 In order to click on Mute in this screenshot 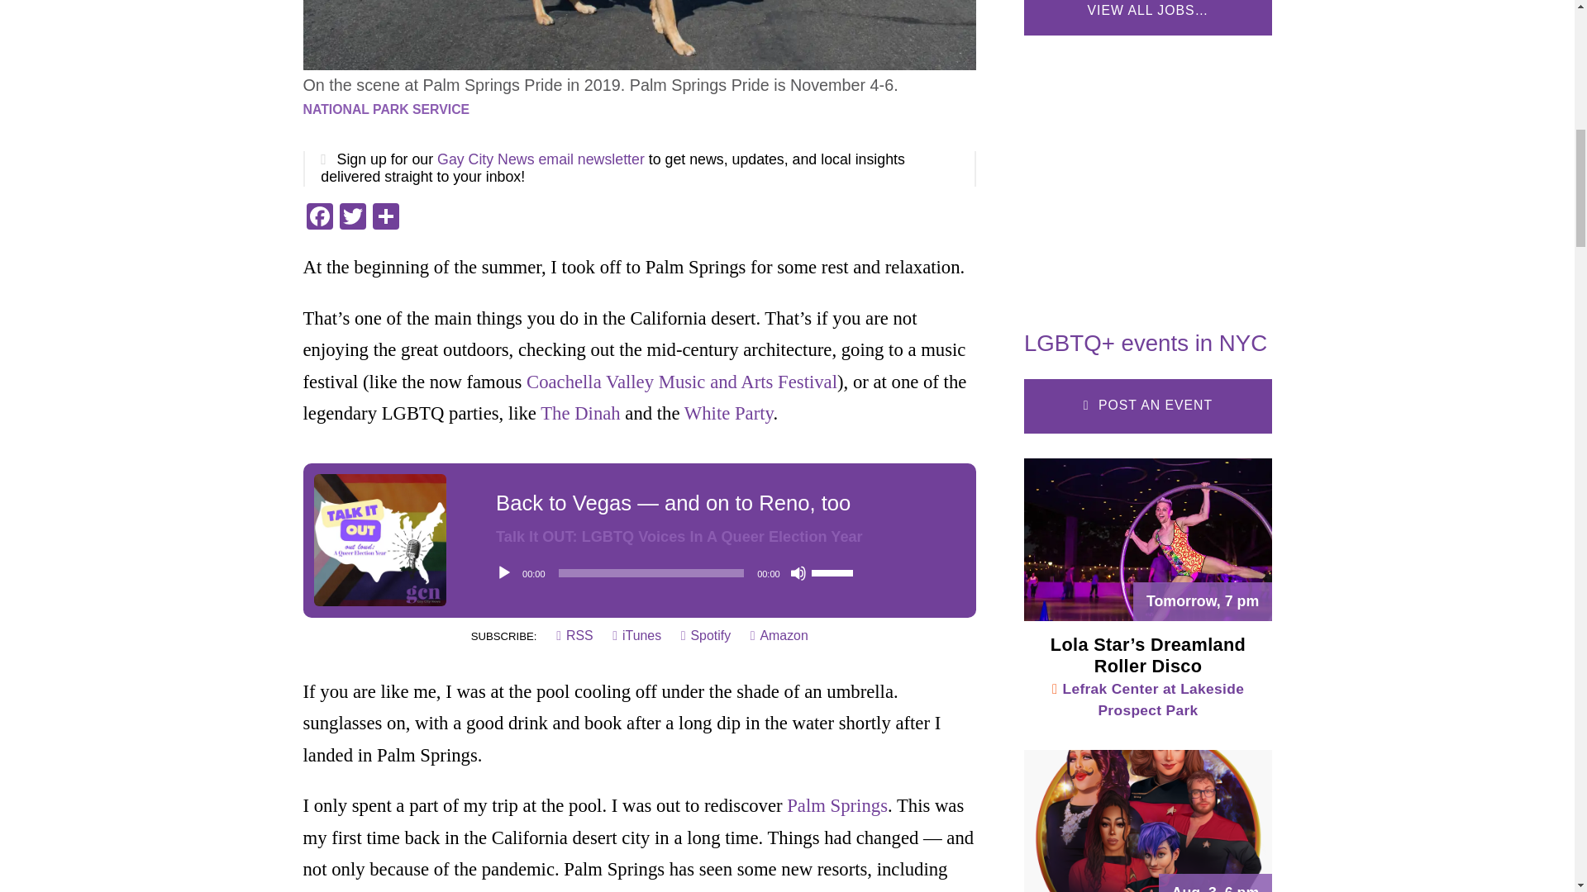, I will do `click(798, 573)`.